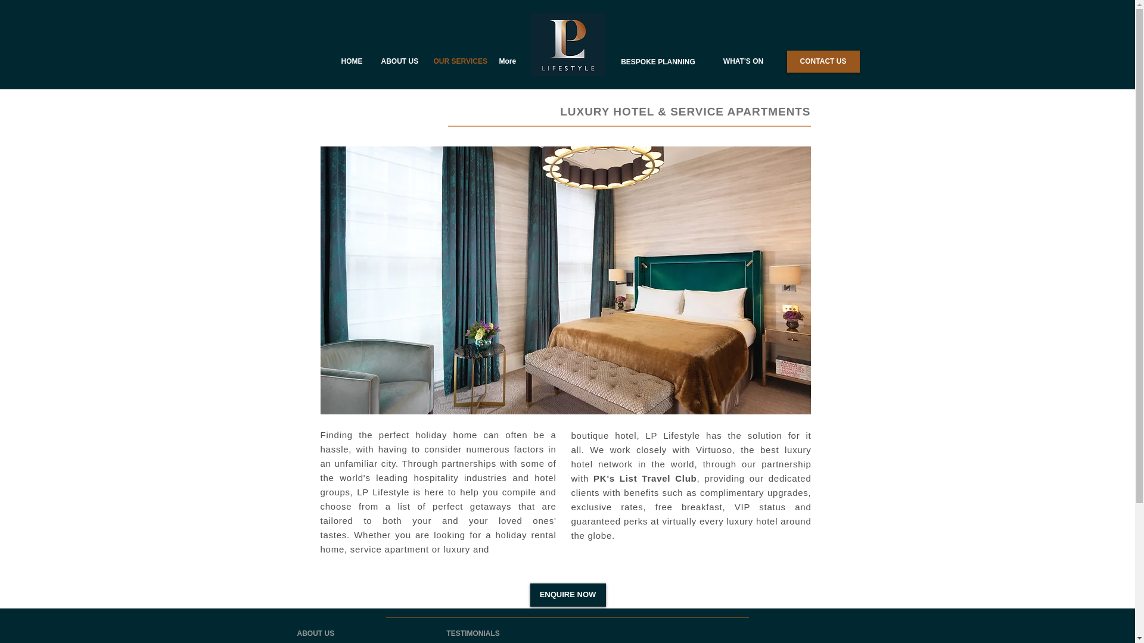  I want to click on WHAT'S ON, so click(742, 62).